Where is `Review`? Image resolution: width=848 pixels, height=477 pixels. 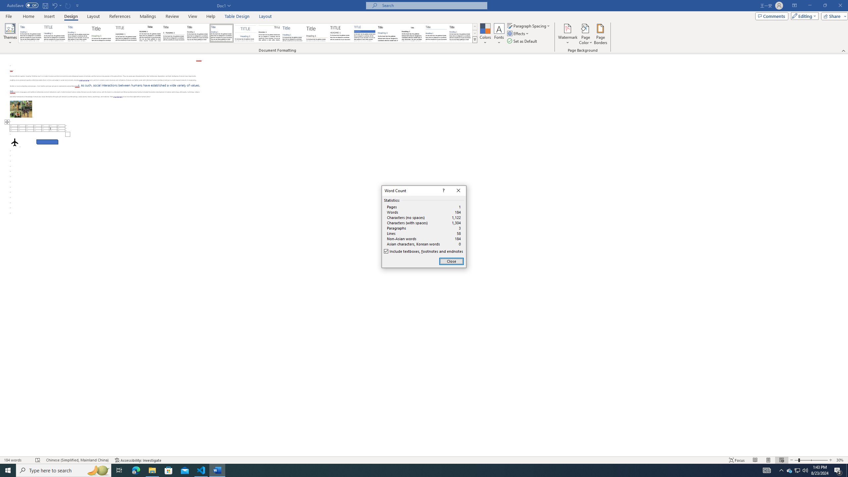 Review is located at coordinates (172, 16).